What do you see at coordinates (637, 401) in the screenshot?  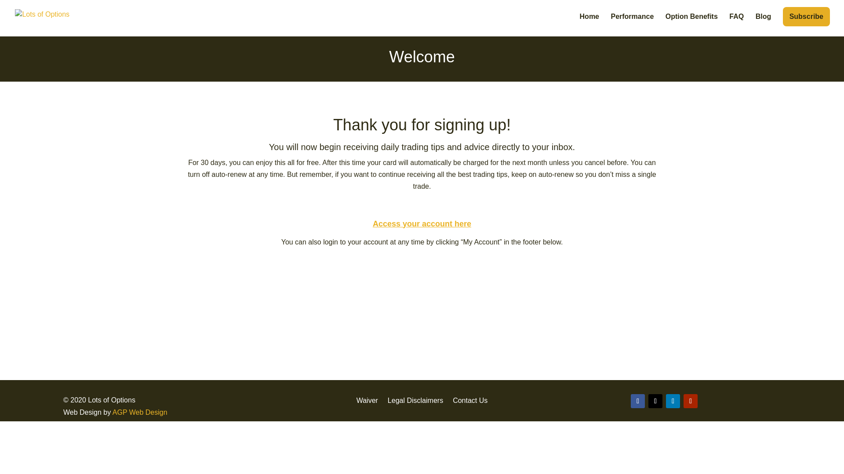 I see `Follow on Facebook` at bounding box center [637, 401].